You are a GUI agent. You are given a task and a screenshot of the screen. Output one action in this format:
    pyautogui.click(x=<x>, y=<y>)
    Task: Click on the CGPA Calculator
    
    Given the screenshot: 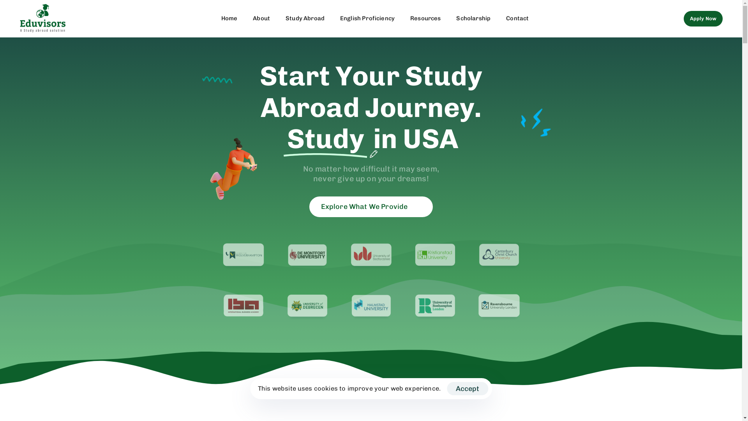 What is the action you would take?
    pyautogui.click(x=258, y=398)
    